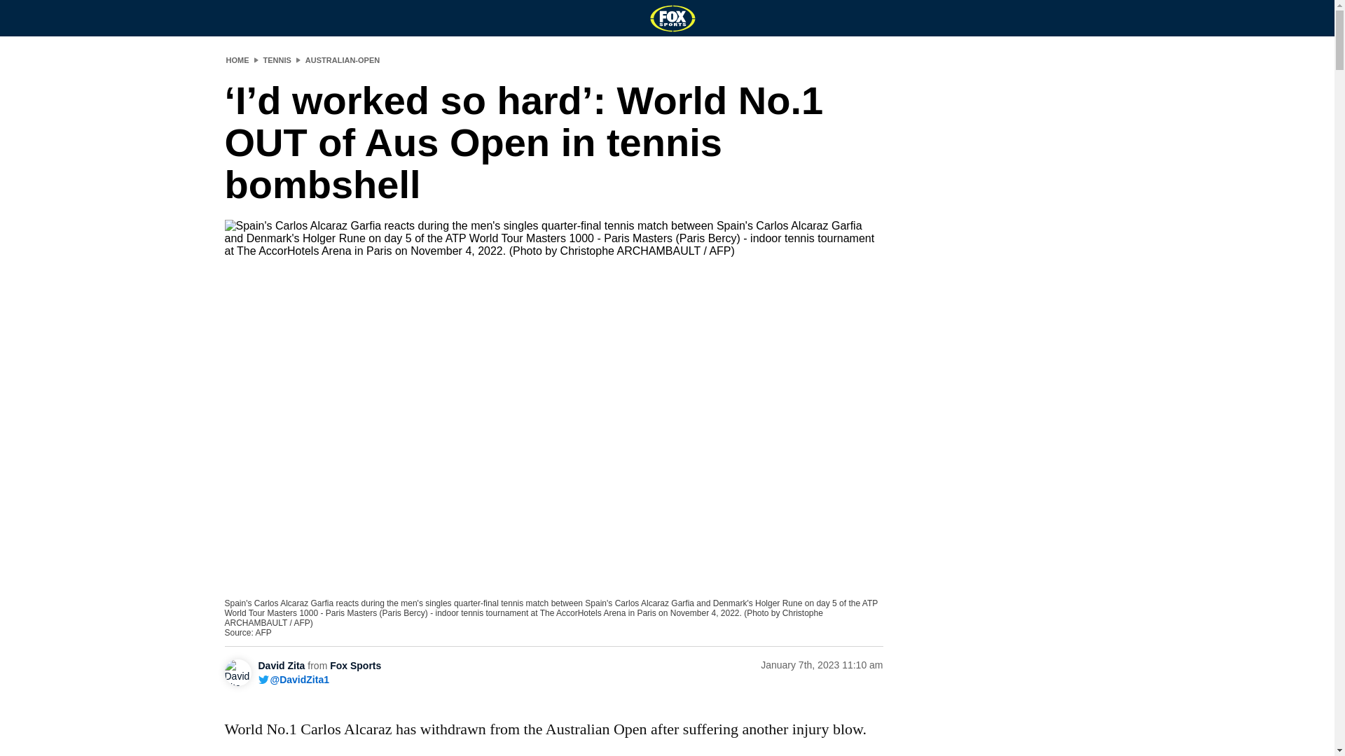 Image resolution: width=1345 pixels, height=756 pixels. What do you see at coordinates (277, 59) in the screenshot?
I see `TENNIS` at bounding box center [277, 59].